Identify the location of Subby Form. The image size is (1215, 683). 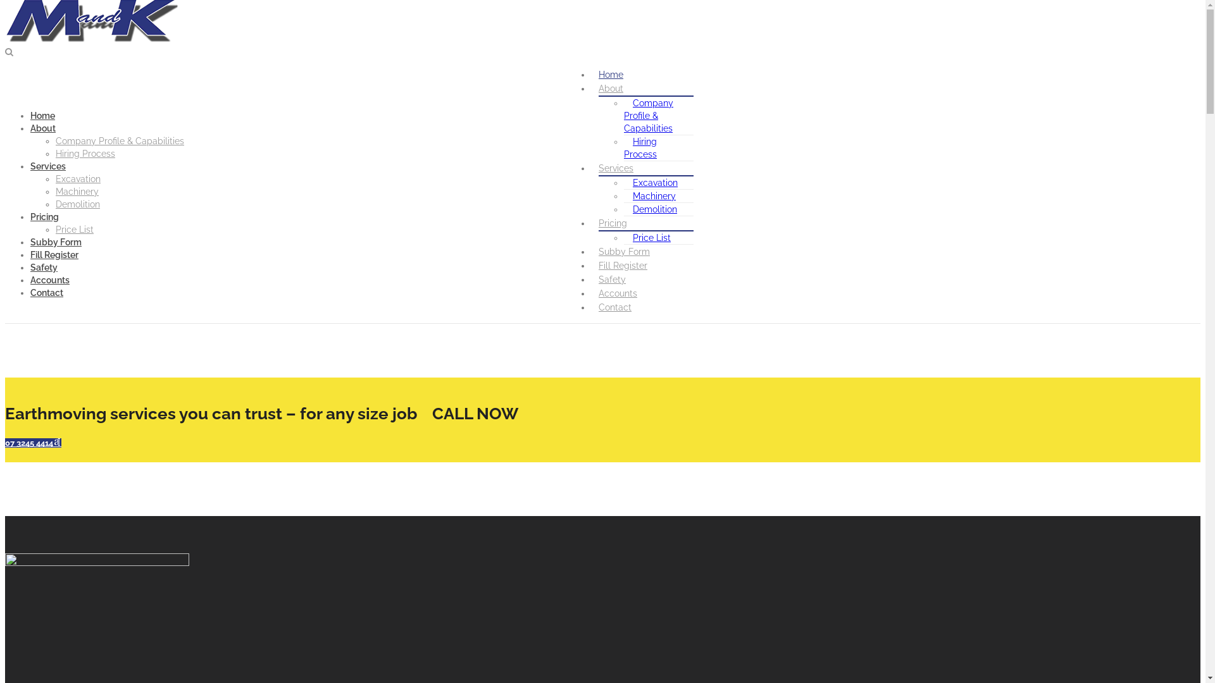
(56, 242).